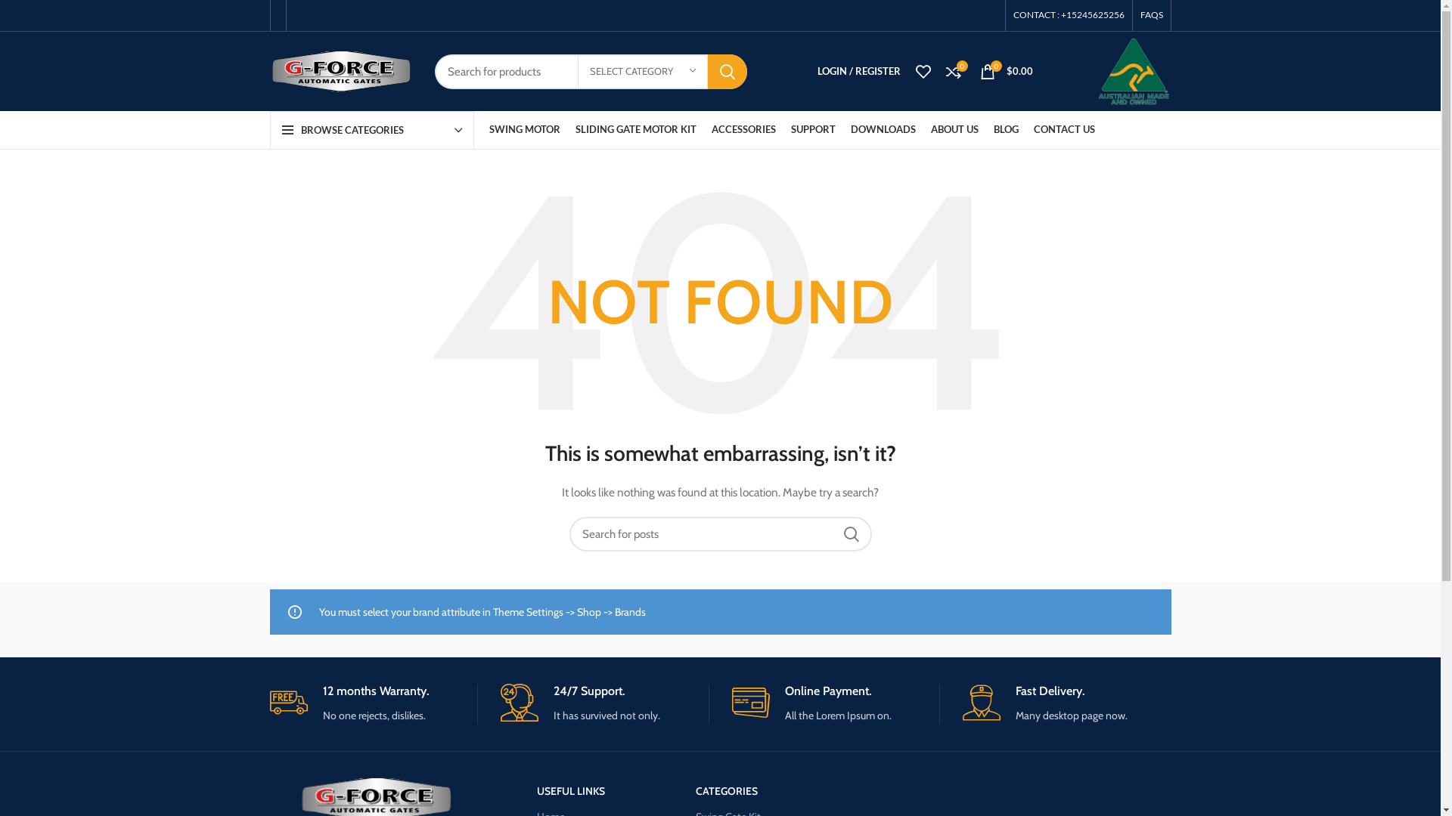  What do you see at coordinates (923, 71) in the screenshot?
I see `My Wishlist` at bounding box center [923, 71].